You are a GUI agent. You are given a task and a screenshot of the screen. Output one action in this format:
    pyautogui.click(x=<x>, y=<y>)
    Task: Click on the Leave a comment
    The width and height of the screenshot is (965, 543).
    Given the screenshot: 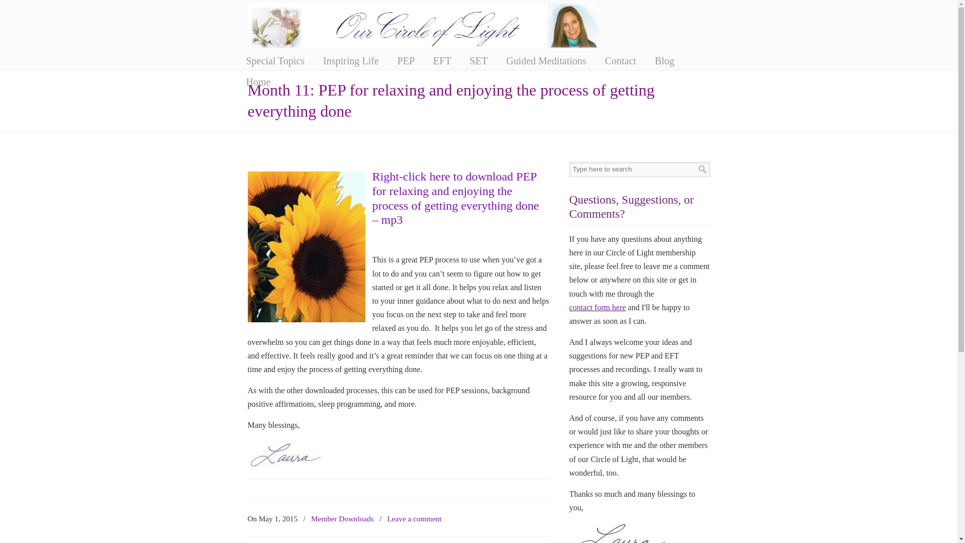 What is the action you would take?
    pyautogui.click(x=415, y=519)
    